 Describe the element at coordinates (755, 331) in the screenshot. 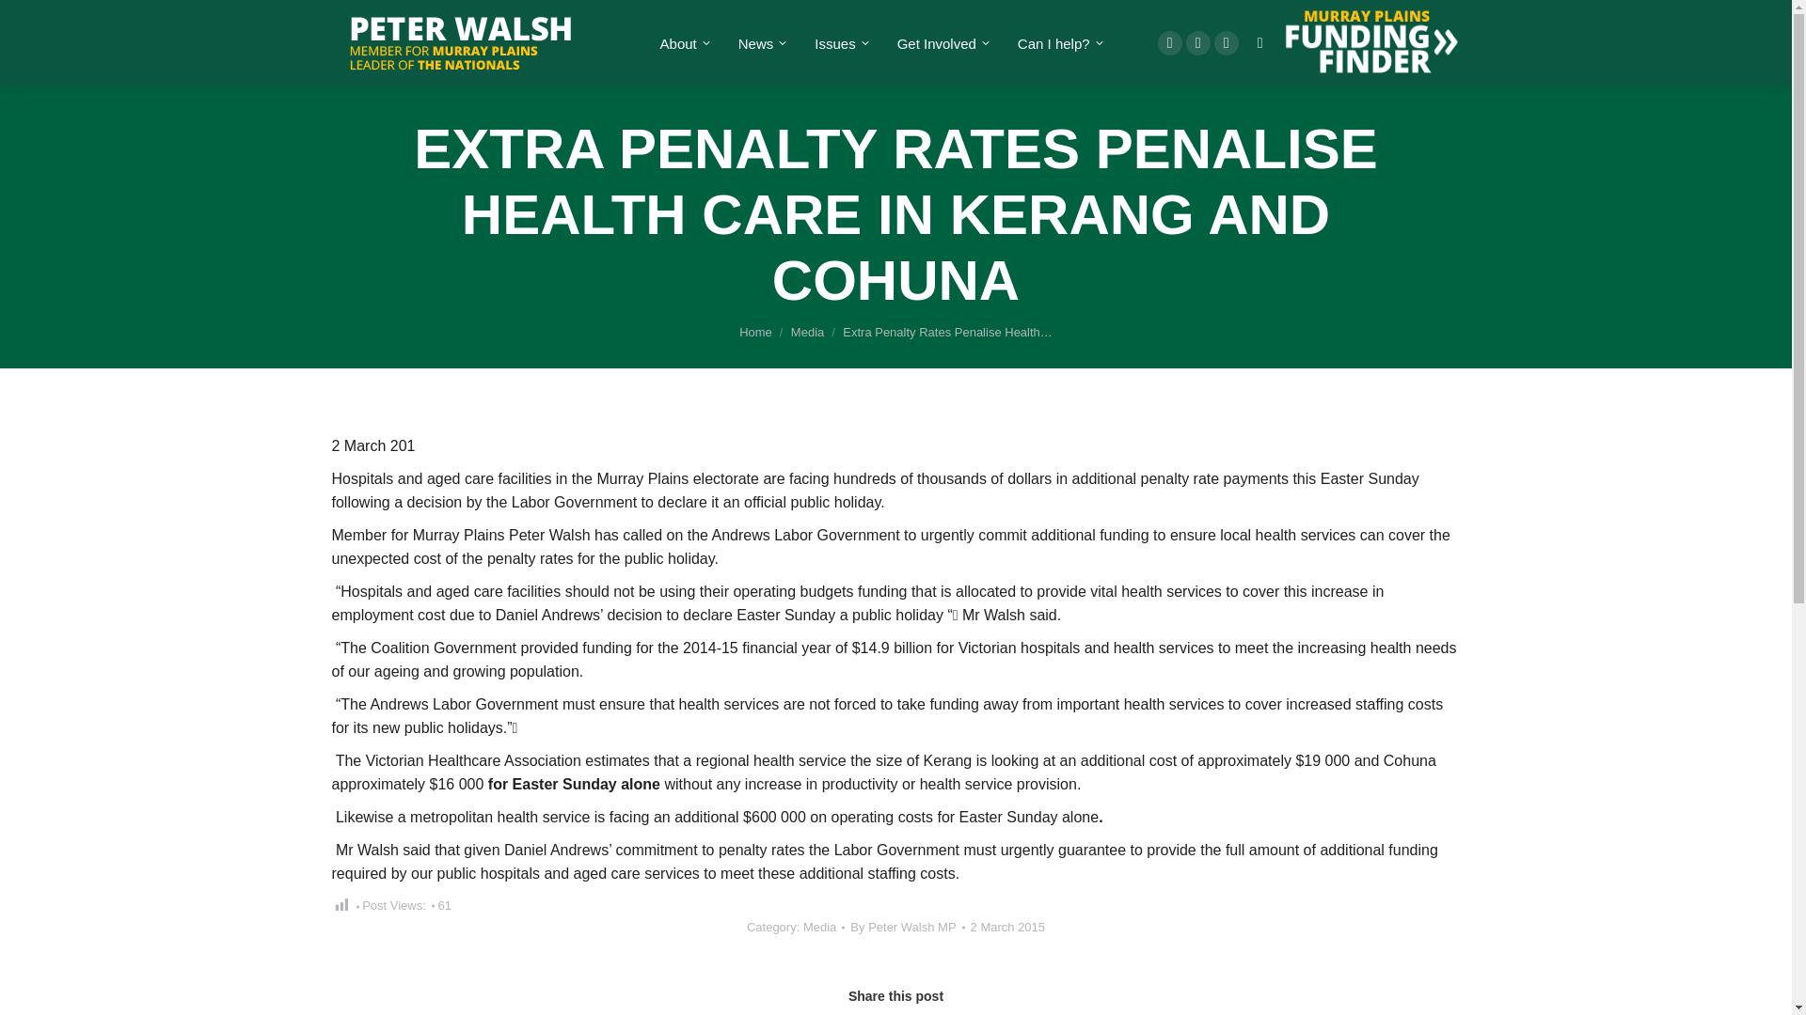

I see `Home` at that location.